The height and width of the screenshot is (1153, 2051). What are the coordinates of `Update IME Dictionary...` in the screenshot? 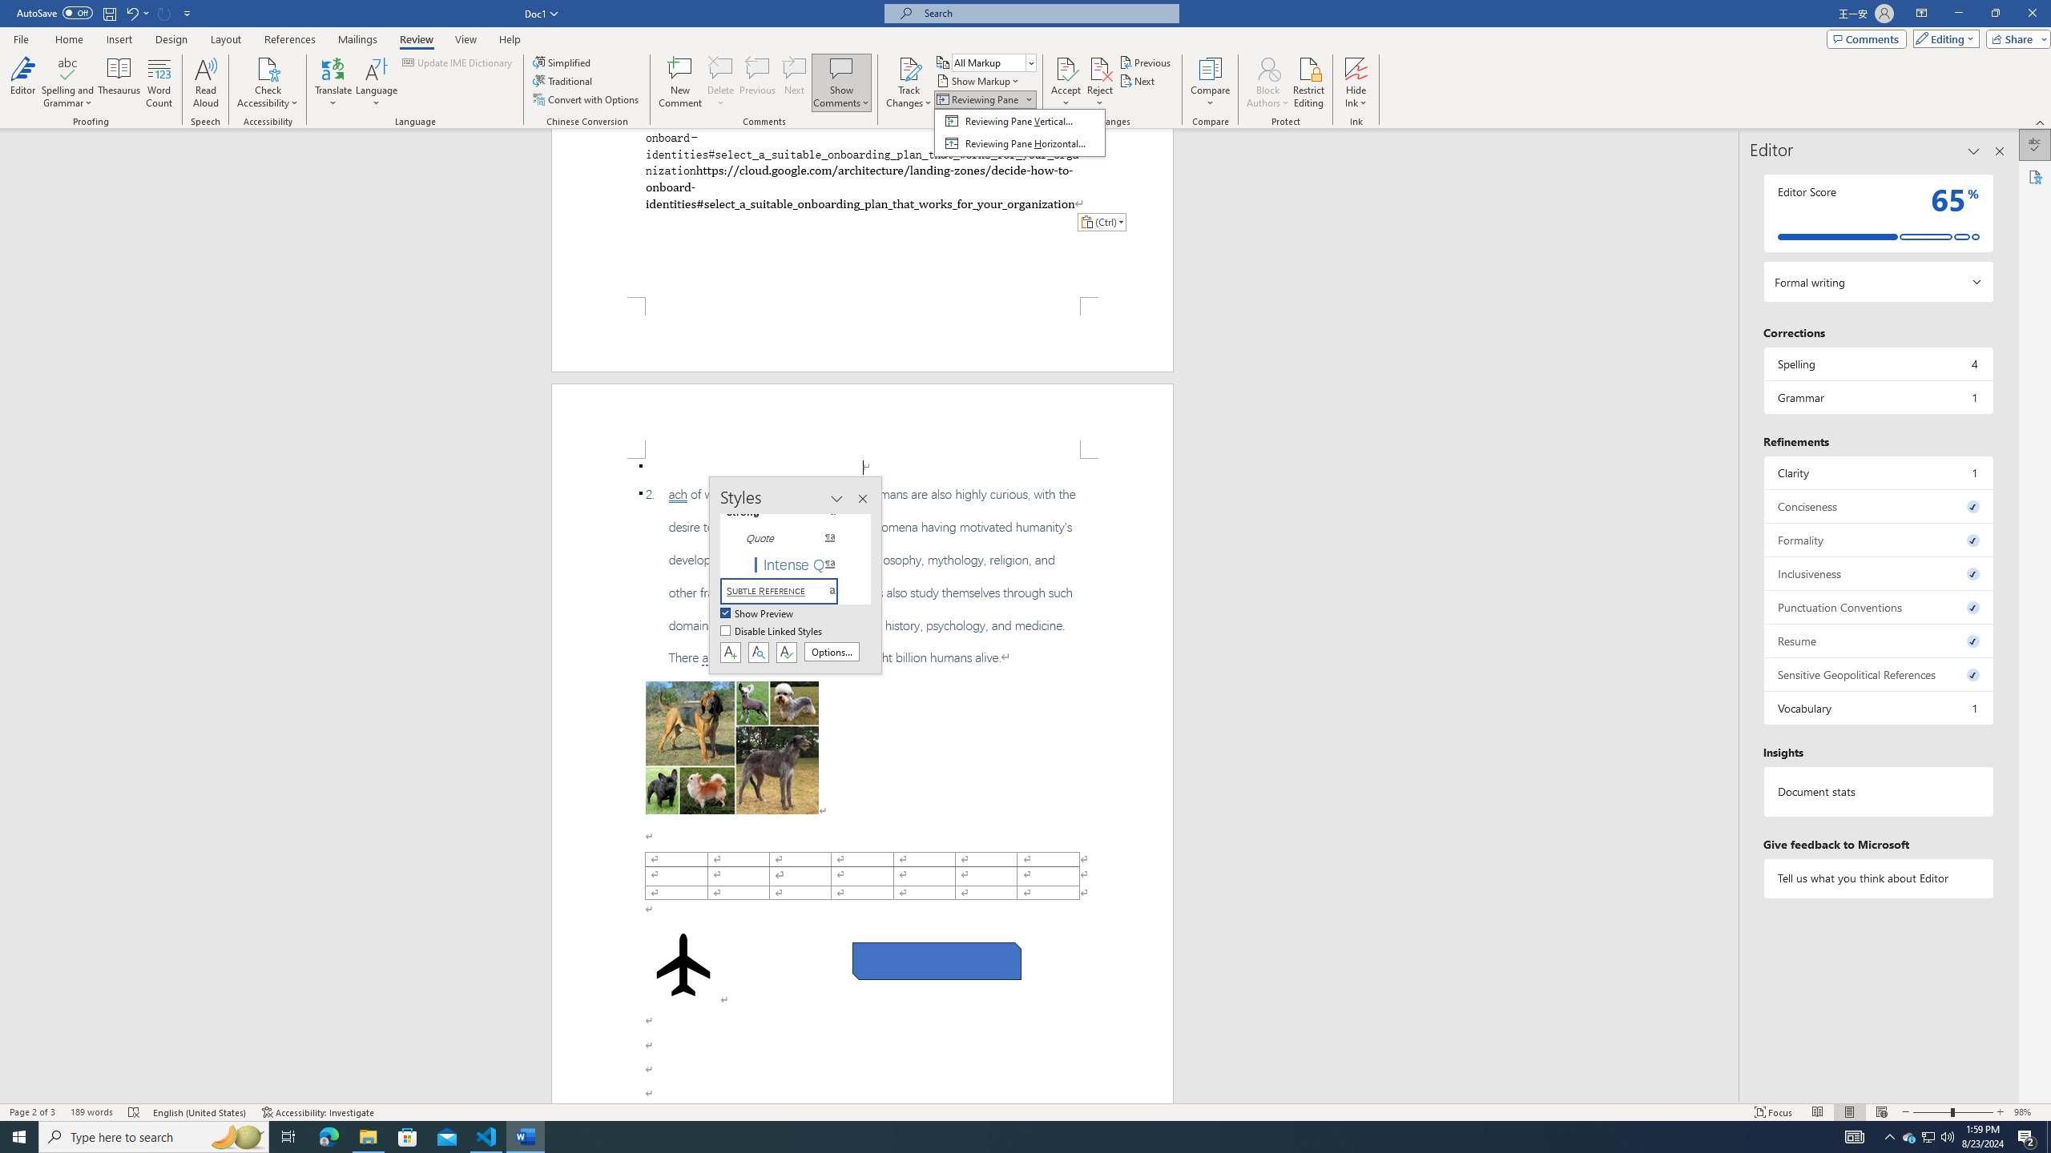 It's located at (458, 62).